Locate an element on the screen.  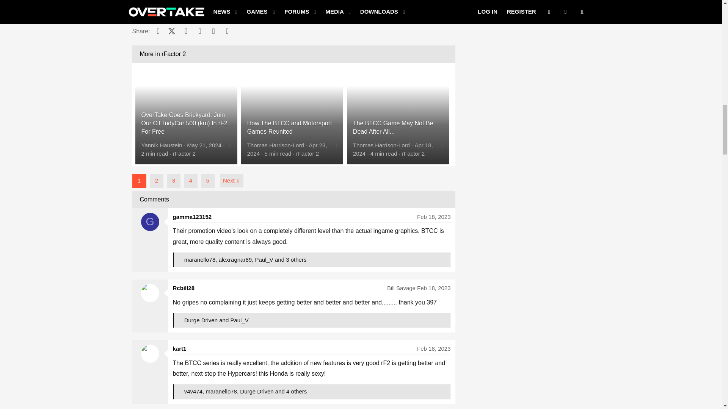
May 21, 2024 at 18:35 is located at coordinates (204, 145).